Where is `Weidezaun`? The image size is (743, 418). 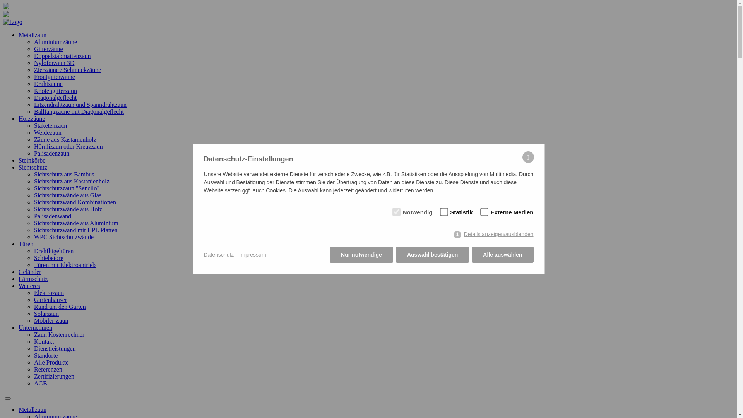 Weidezaun is located at coordinates (48, 132).